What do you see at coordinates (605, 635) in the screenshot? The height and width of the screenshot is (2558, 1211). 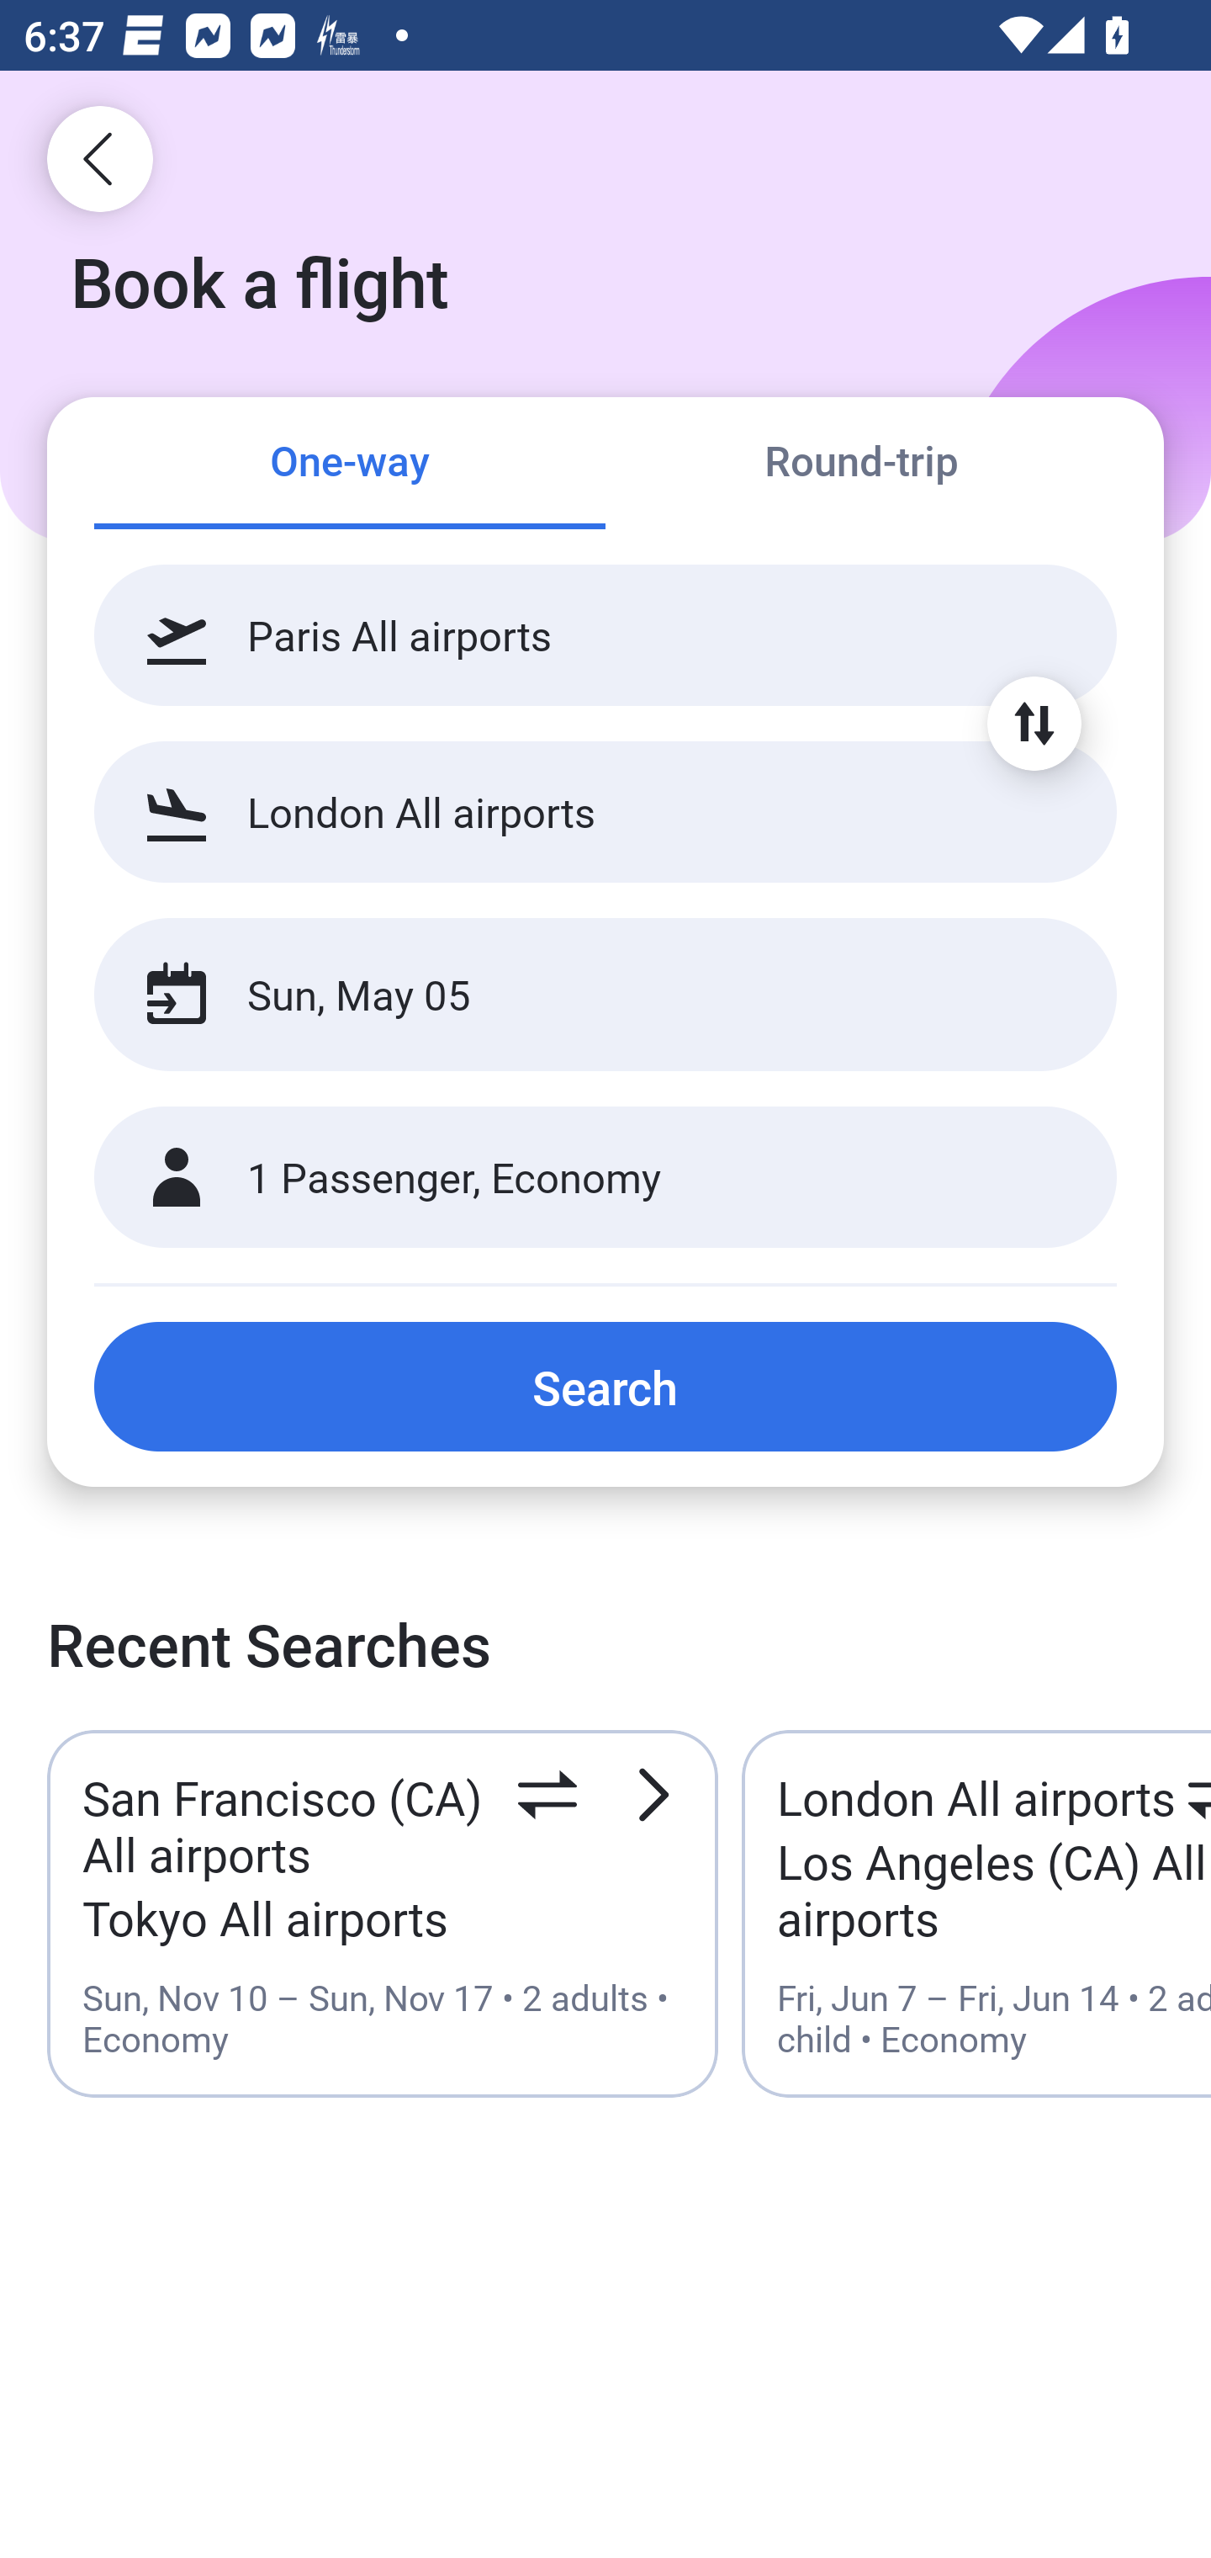 I see `Paris All airports` at bounding box center [605, 635].